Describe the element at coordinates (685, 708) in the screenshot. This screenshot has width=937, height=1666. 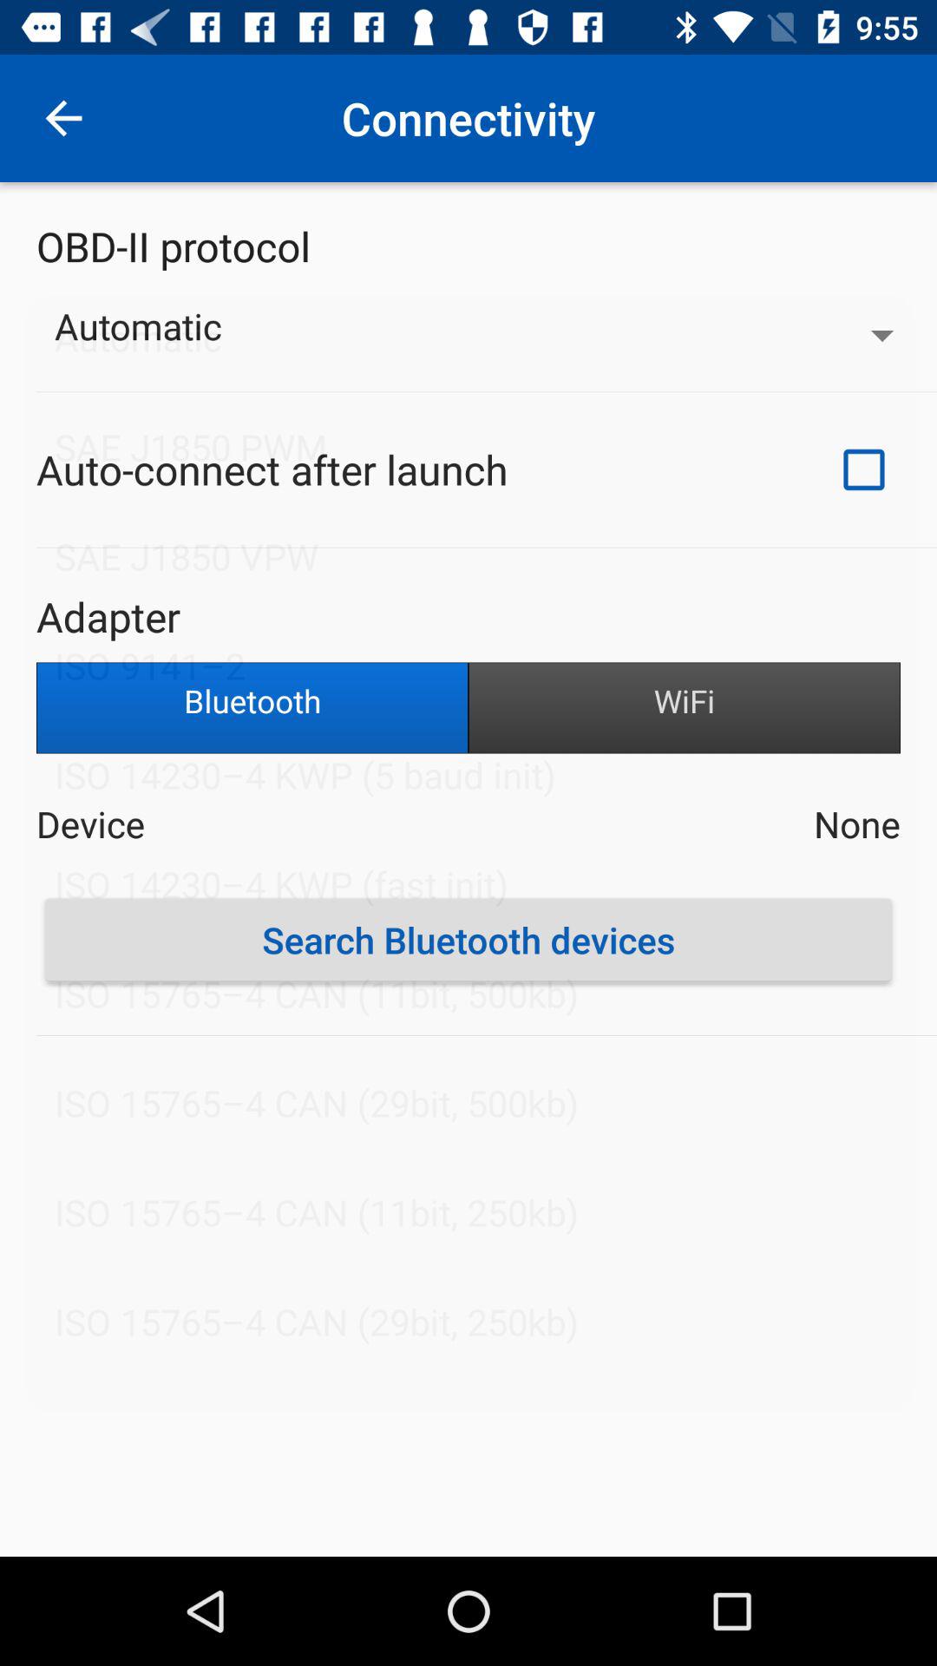
I see `flip until wifi icon` at that location.